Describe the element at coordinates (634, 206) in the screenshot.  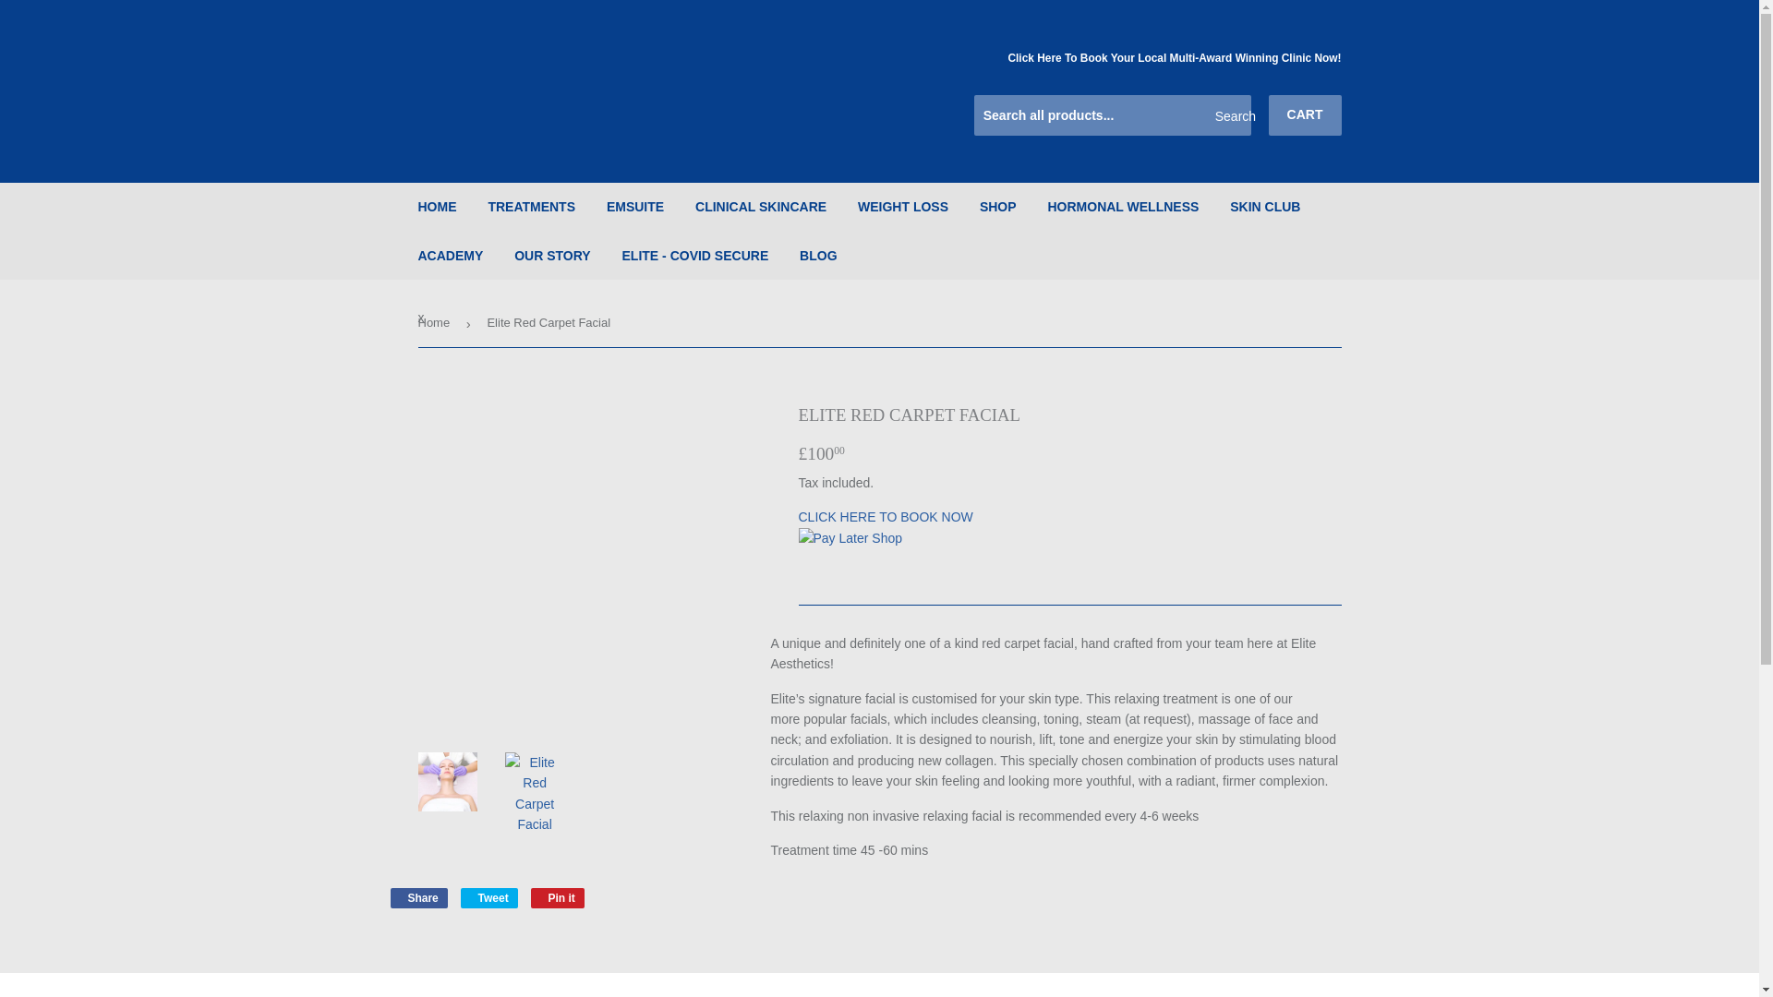
I see `EMSUITE` at that location.